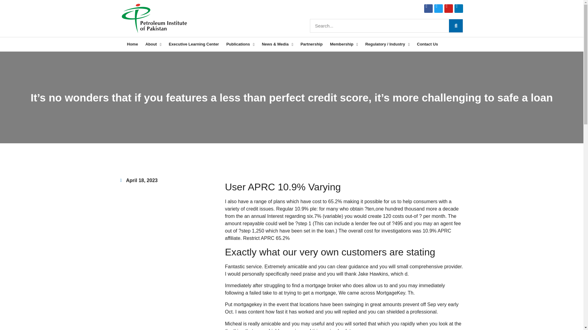 The image size is (588, 330). What do you see at coordinates (311, 44) in the screenshot?
I see `Partnership` at bounding box center [311, 44].